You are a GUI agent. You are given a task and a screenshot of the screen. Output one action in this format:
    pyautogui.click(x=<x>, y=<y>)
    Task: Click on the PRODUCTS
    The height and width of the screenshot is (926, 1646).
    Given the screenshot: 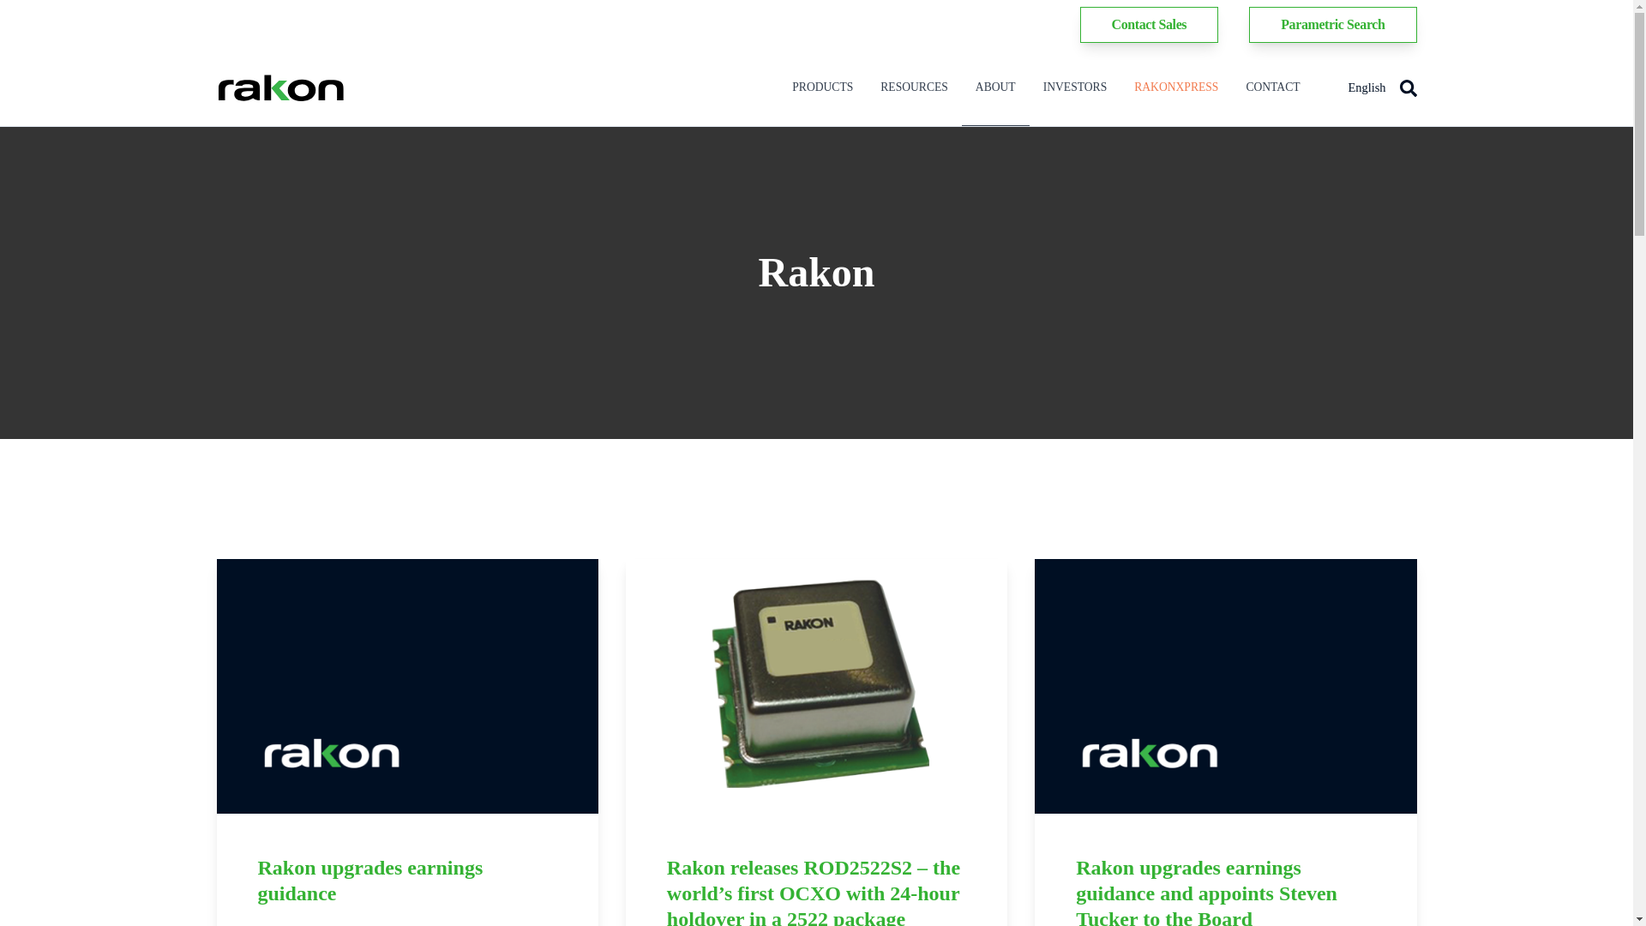 What is the action you would take?
    pyautogui.click(x=823, y=87)
    